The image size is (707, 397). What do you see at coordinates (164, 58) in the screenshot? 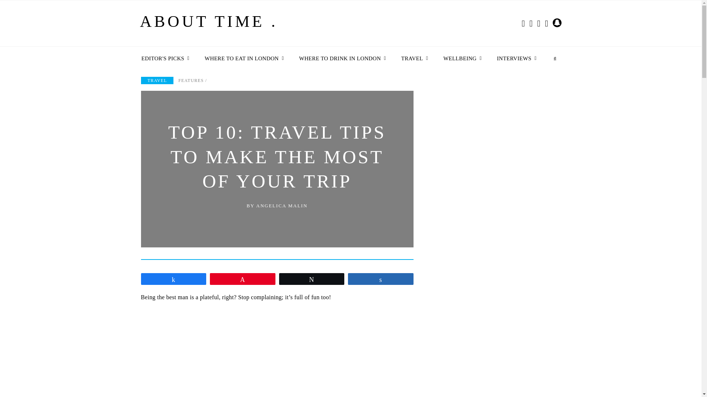
I see `EDITOR'S PICKS` at bounding box center [164, 58].